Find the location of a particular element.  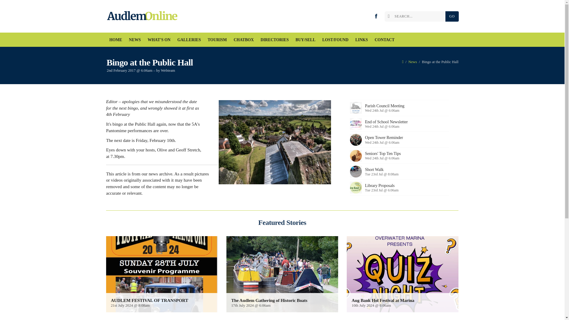

CONTACT is located at coordinates (385, 40).